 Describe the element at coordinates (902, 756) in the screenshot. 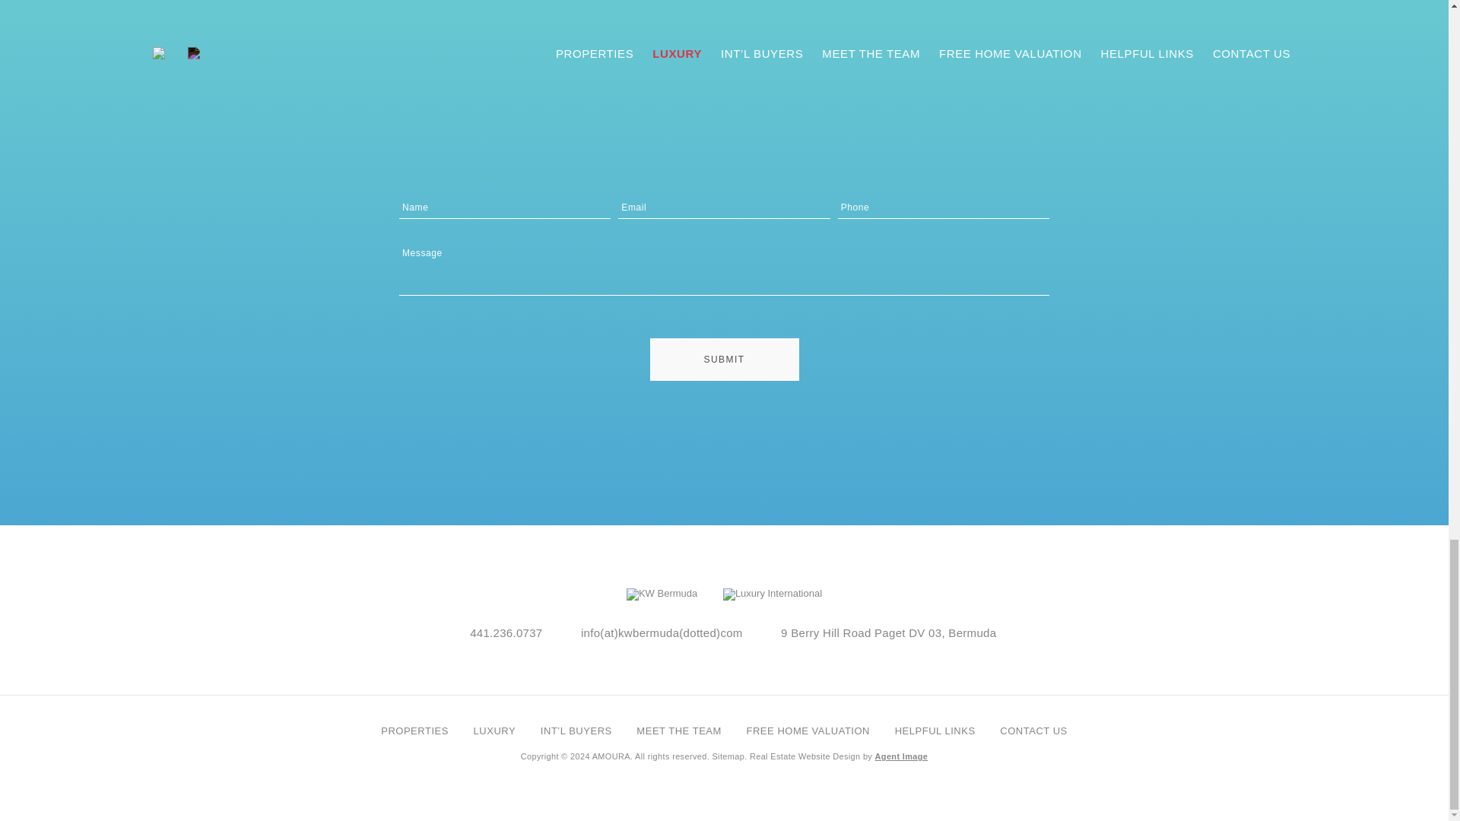

I see `Agent Image` at that location.